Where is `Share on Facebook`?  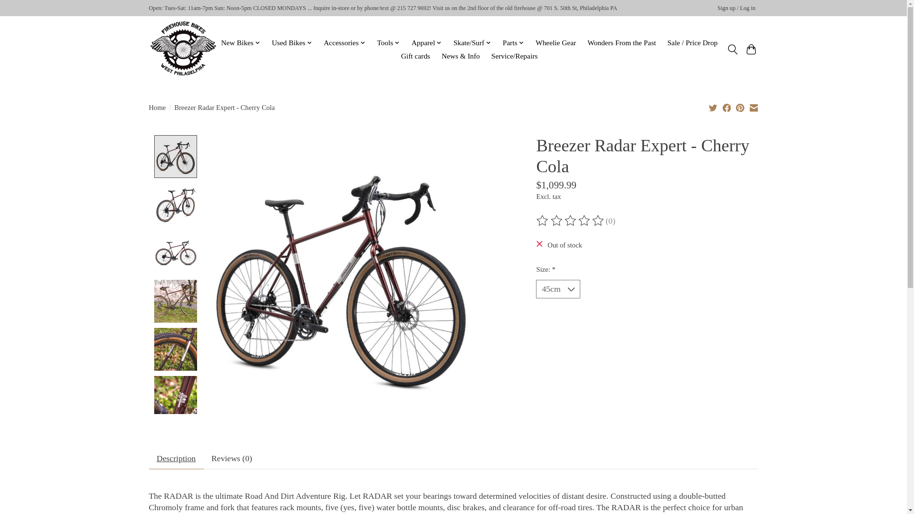 Share on Facebook is located at coordinates (727, 108).